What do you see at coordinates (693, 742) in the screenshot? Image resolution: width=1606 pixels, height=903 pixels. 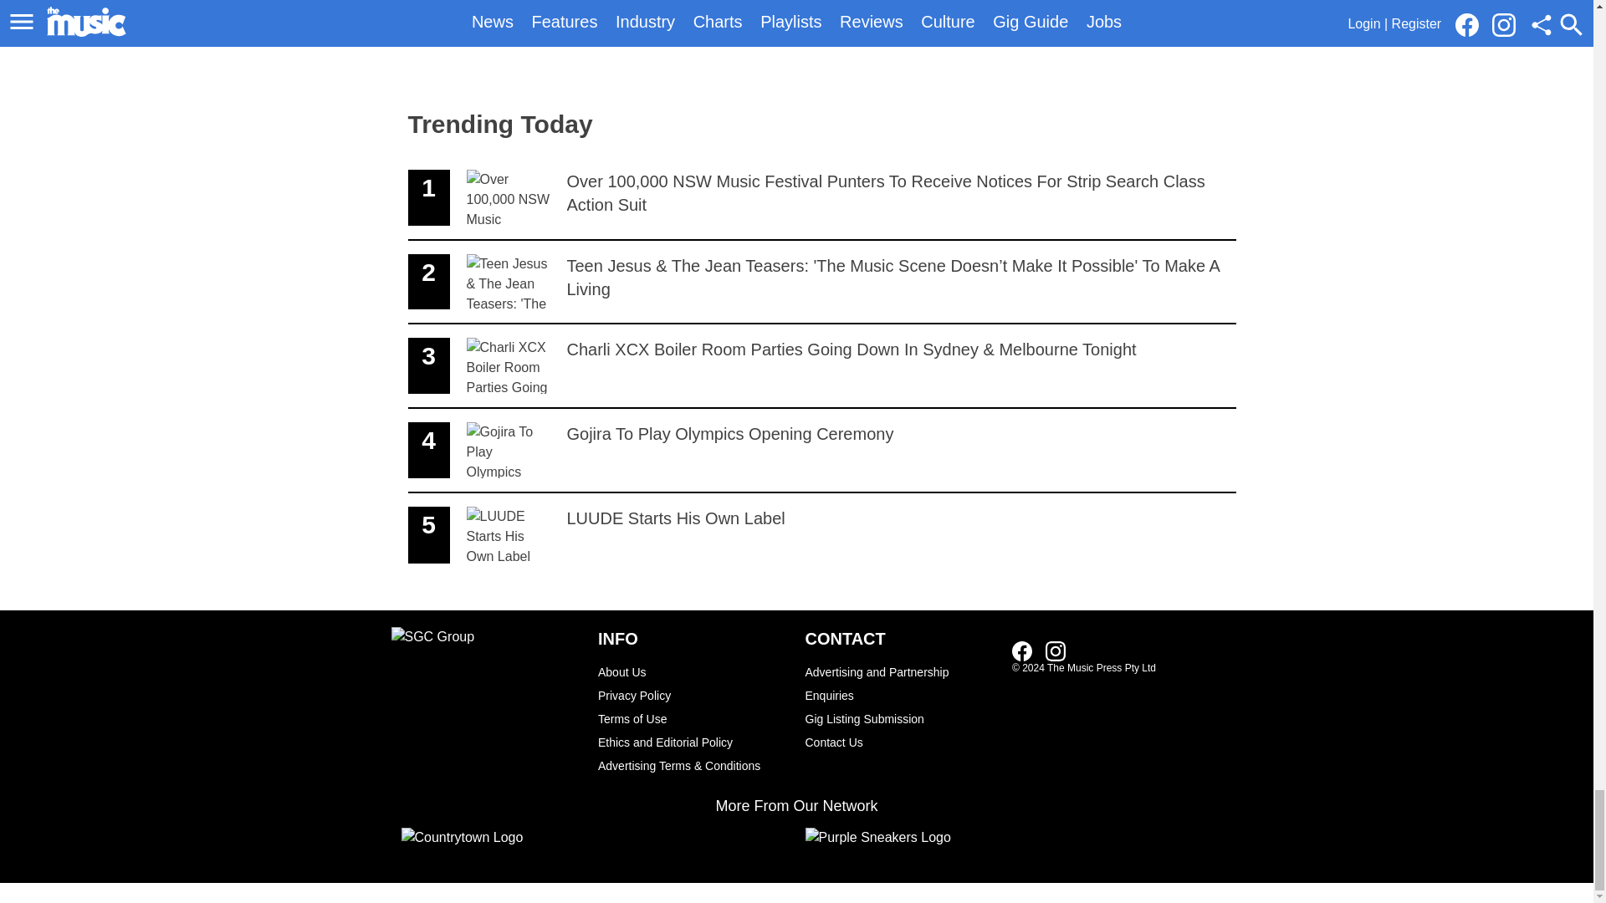 I see `About Us` at bounding box center [693, 742].